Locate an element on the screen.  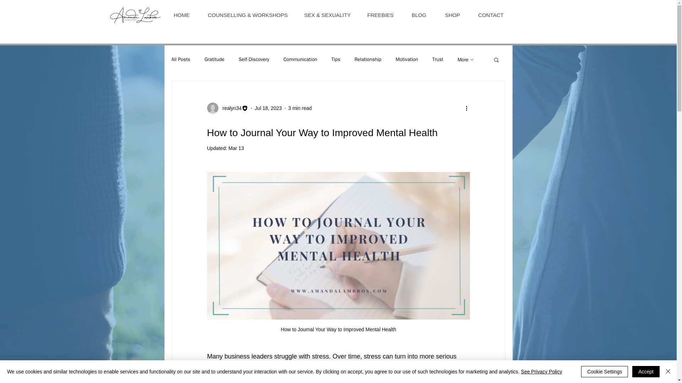
Jul 18, 2023 is located at coordinates (268, 108).